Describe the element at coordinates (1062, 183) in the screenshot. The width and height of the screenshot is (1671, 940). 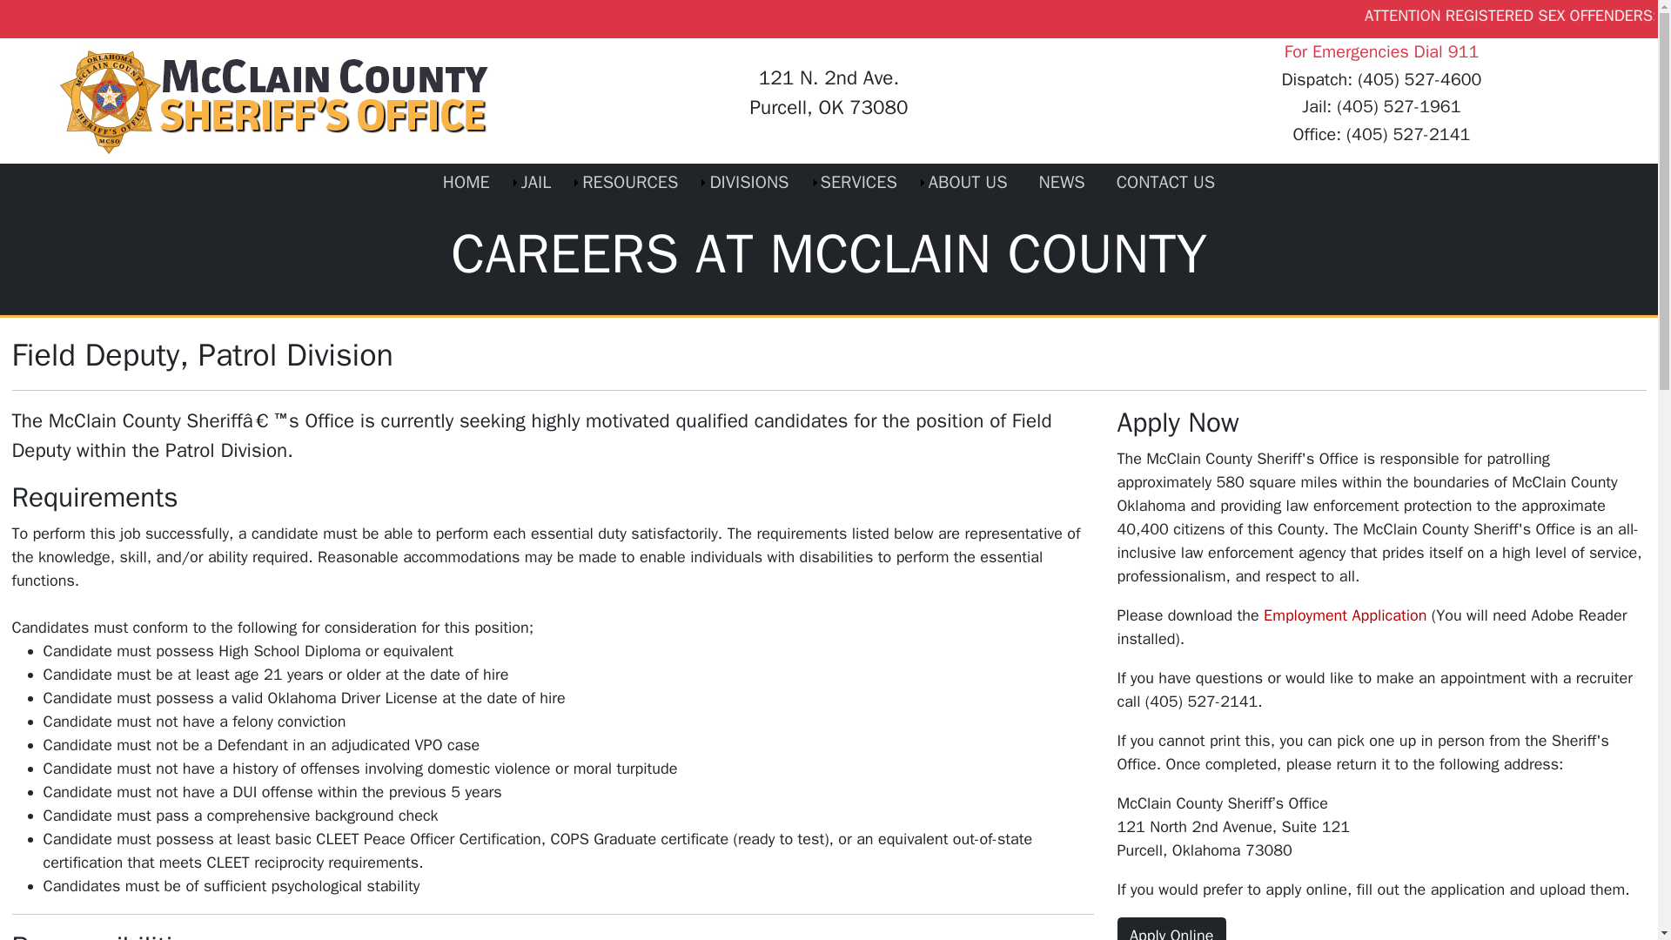
I see `NEWS` at that location.